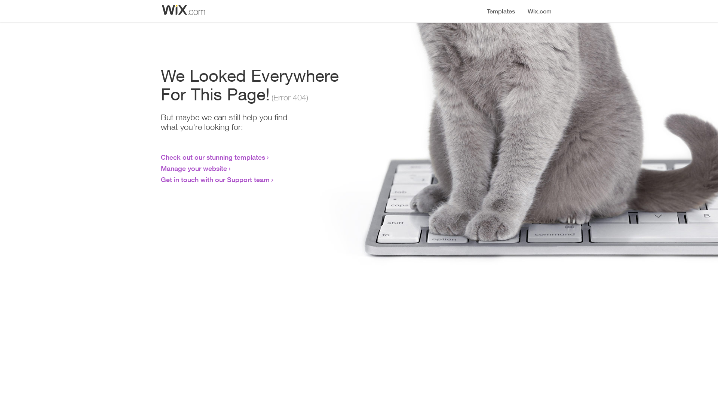 This screenshot has width=718, height=403. What do you see at coordinates (213, 157) in the screenshot?
I see `Check out our stunning templates` at bounding box center [213, 157].